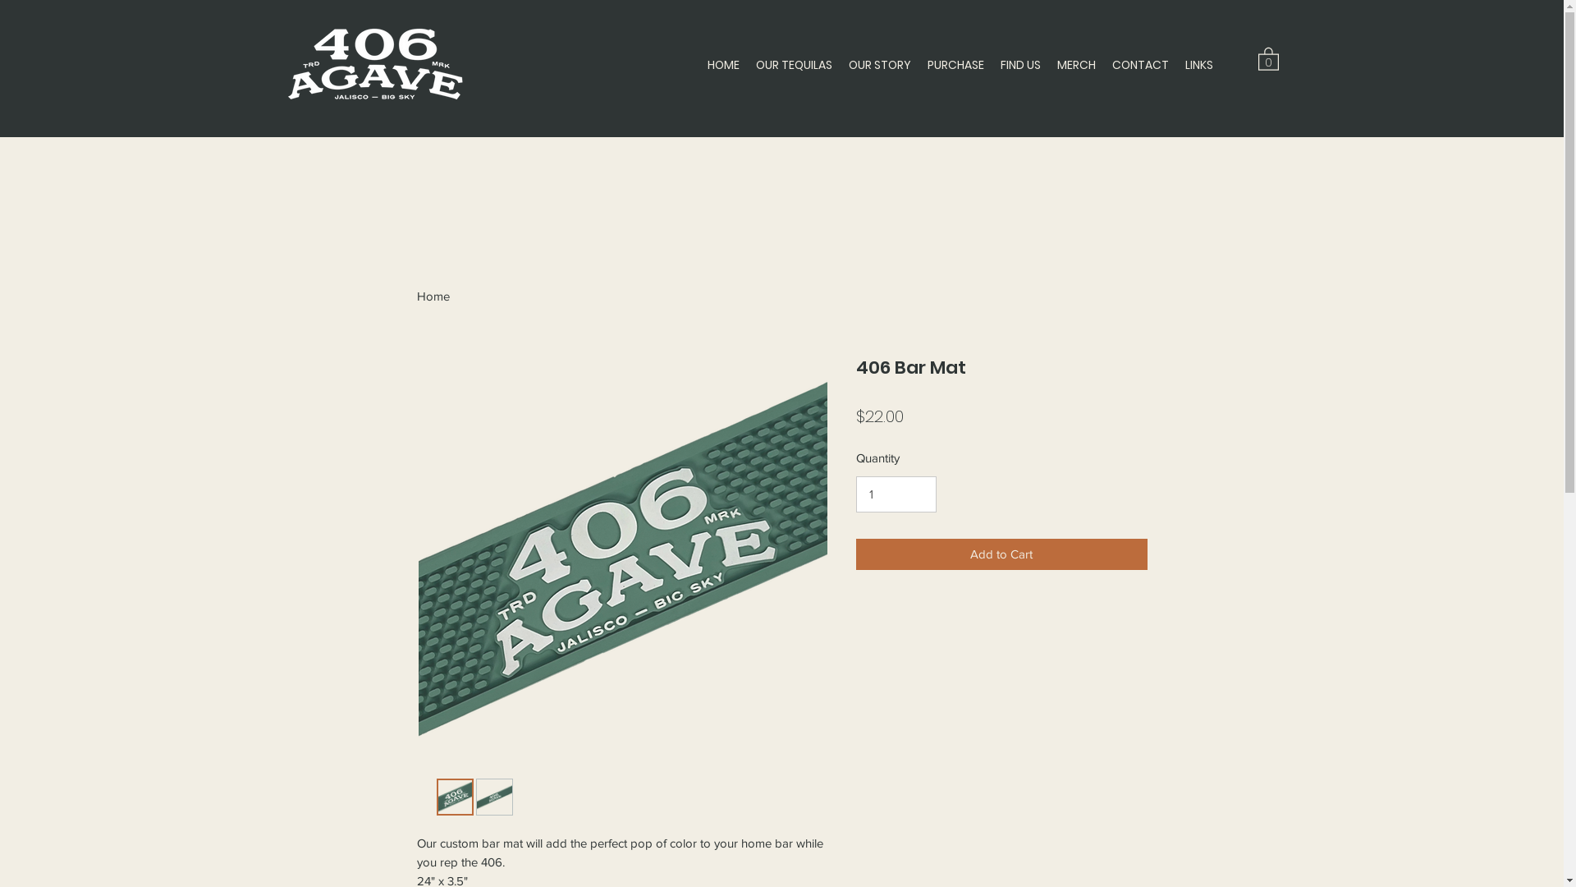  I want to click on OUR STORY, so click(880, 65).